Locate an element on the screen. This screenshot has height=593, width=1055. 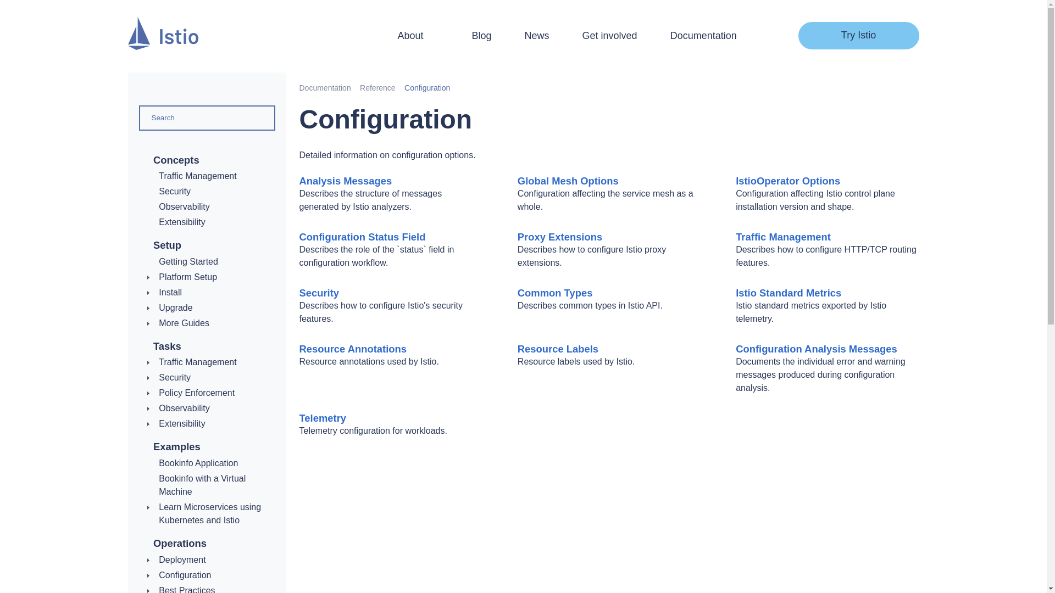
Security is located at coordinates (175, 191).